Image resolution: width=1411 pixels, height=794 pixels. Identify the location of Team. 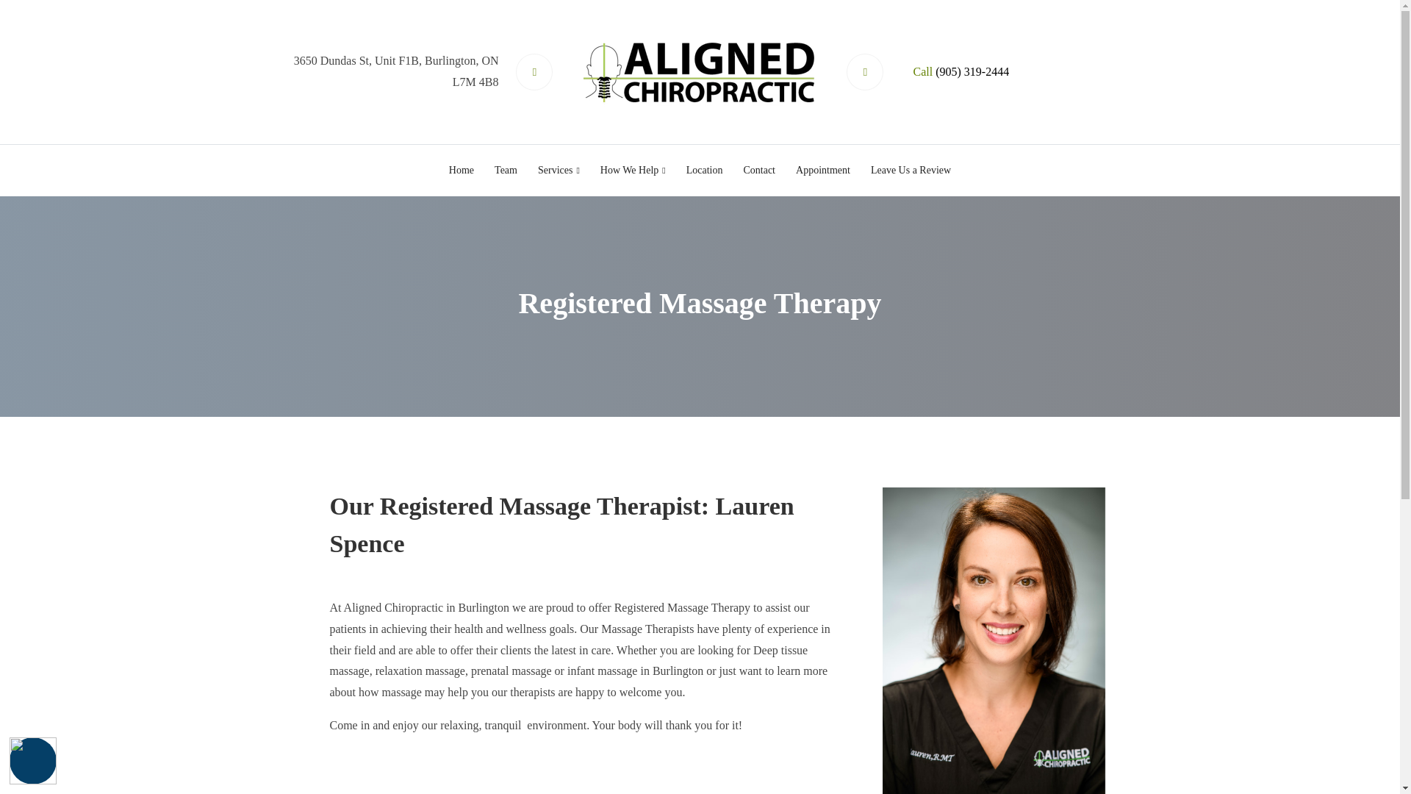
(506, 170).